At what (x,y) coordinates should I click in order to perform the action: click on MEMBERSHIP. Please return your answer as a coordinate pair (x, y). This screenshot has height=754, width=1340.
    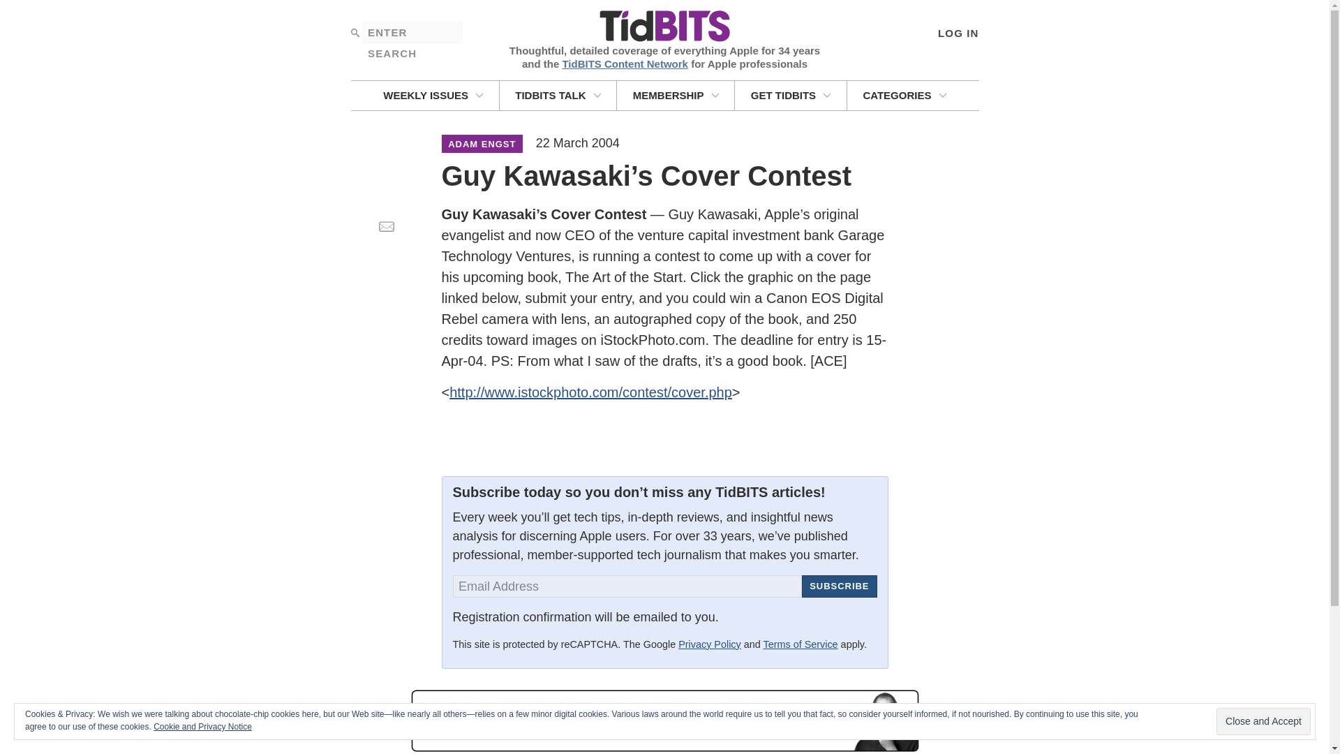
    Looking at the image, I should click on (676, 95).